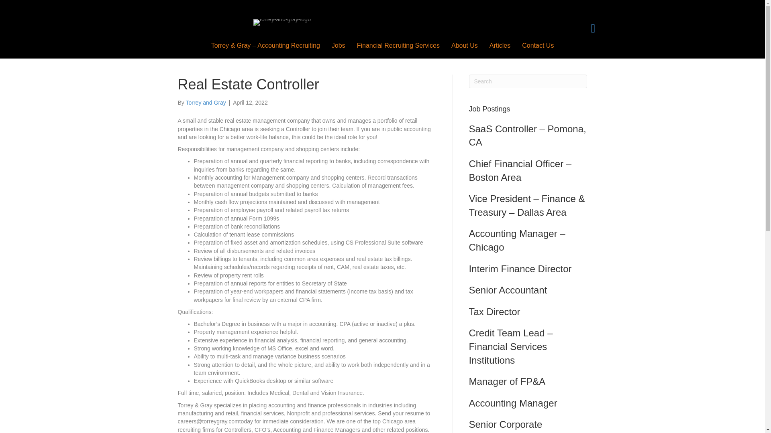 The image size is (771, 433). What do you see at coordinates (282, 22) in the screenshot?
I see `torrey-and-gray-logo` at bounding box center [282, 22].